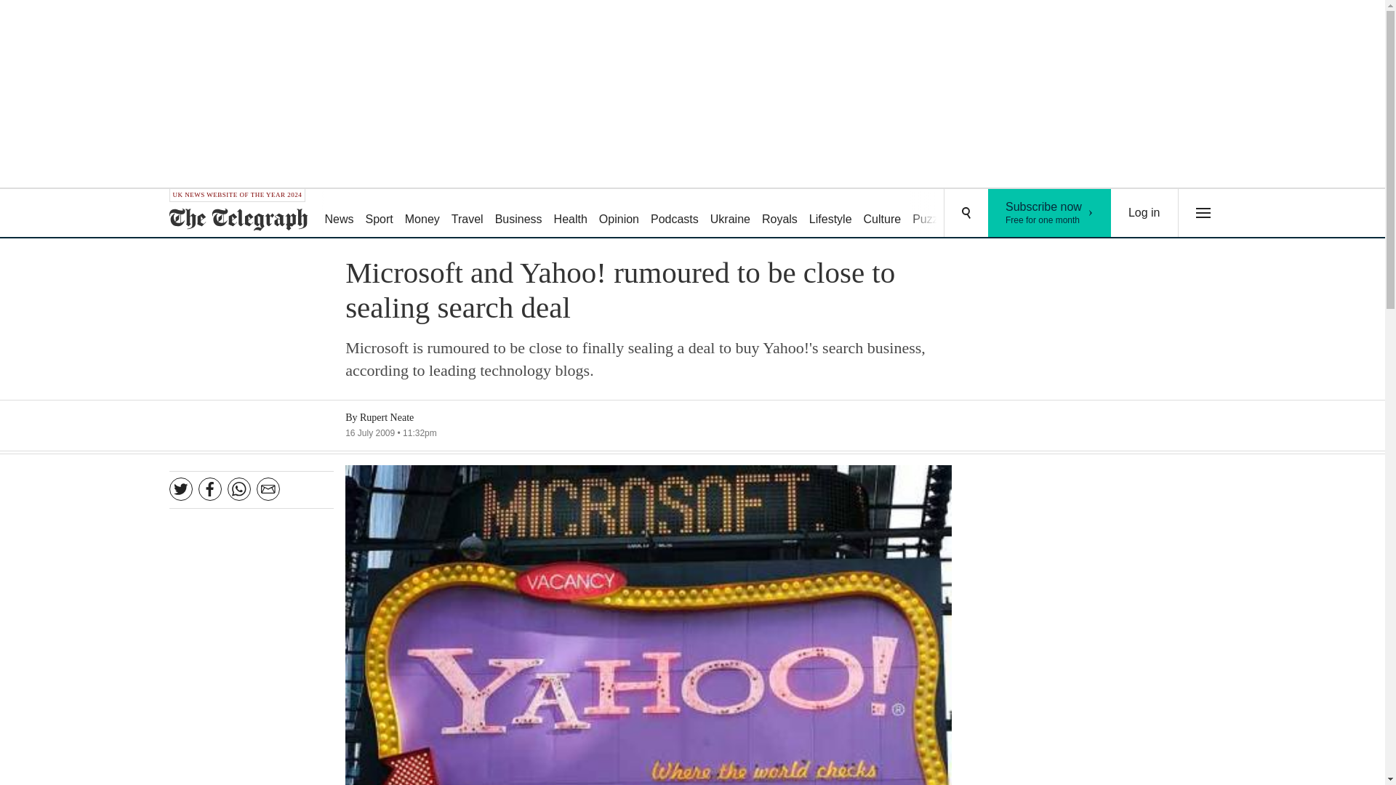 This screenshot has width=1396, height=785. Describe the element at coordinates (519, 214) in the screenshot. I see `Culture` at that location.